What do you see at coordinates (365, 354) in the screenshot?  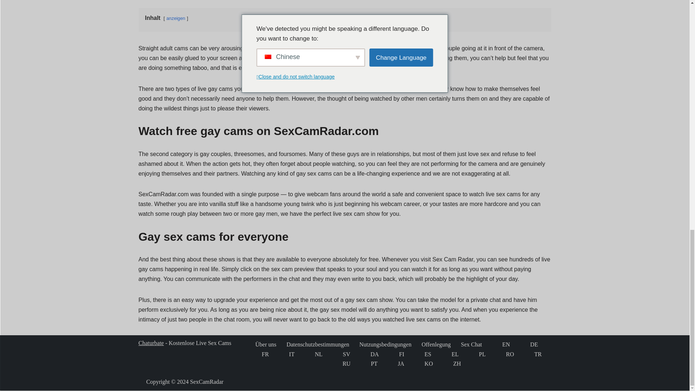 I see `Danish` at bounding box center [365, 354].